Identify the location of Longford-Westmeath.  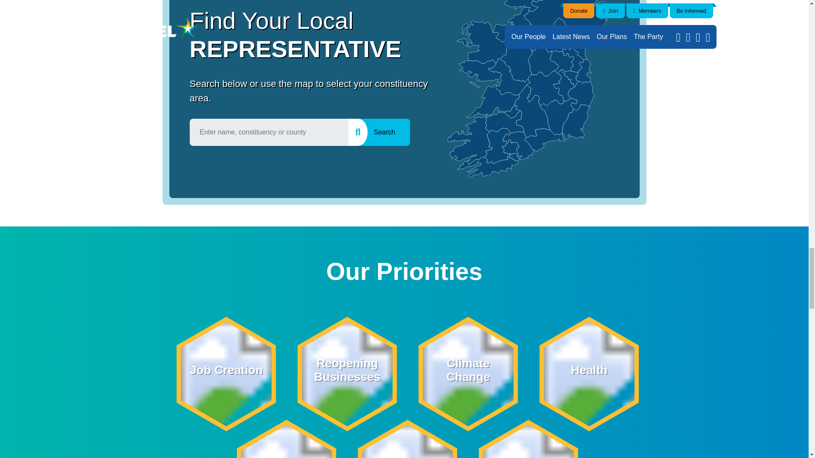
(543, 59).